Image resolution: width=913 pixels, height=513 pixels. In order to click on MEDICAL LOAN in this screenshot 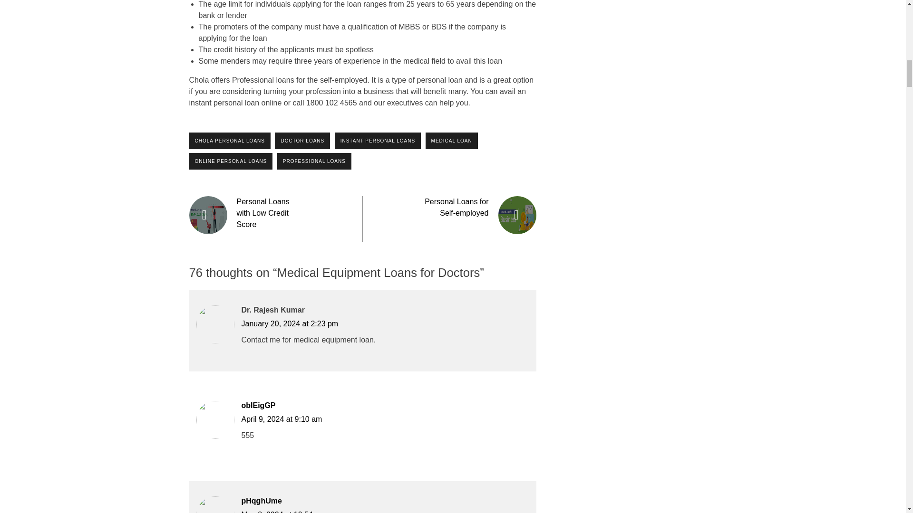, I will do `click(451, 141)`.